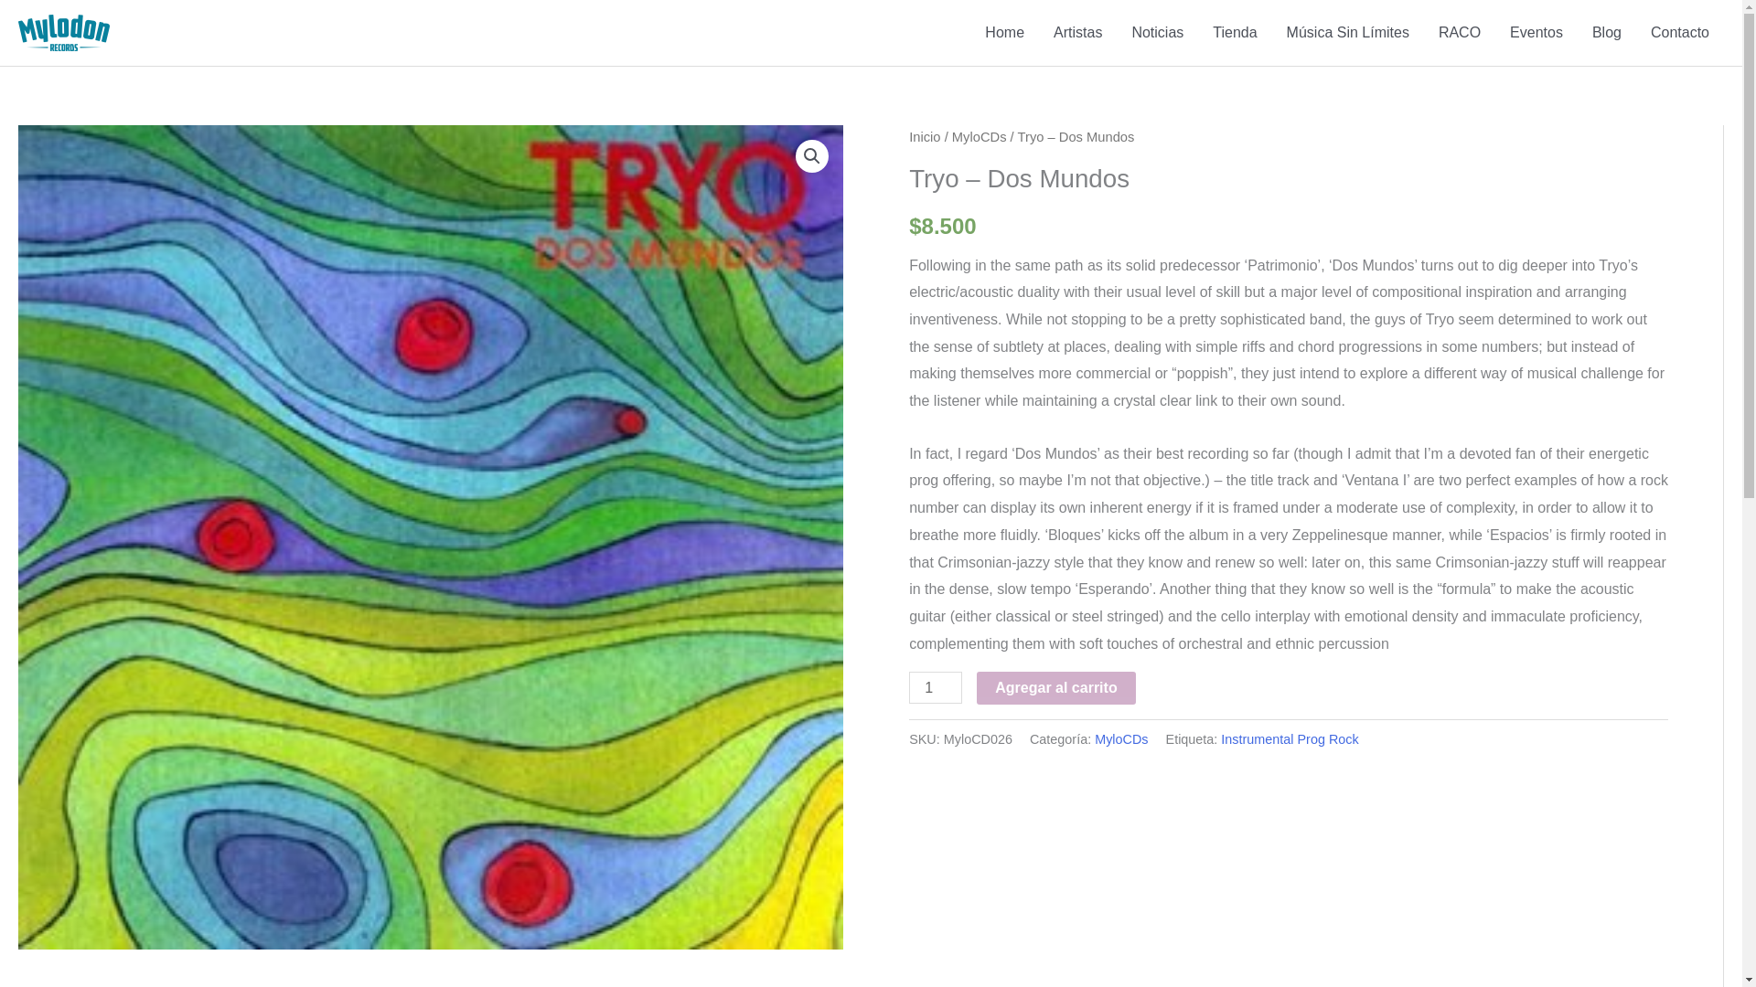 This screenshot has width=1756, height=987. I want to click on MyloCDs, so click(1121, 738).